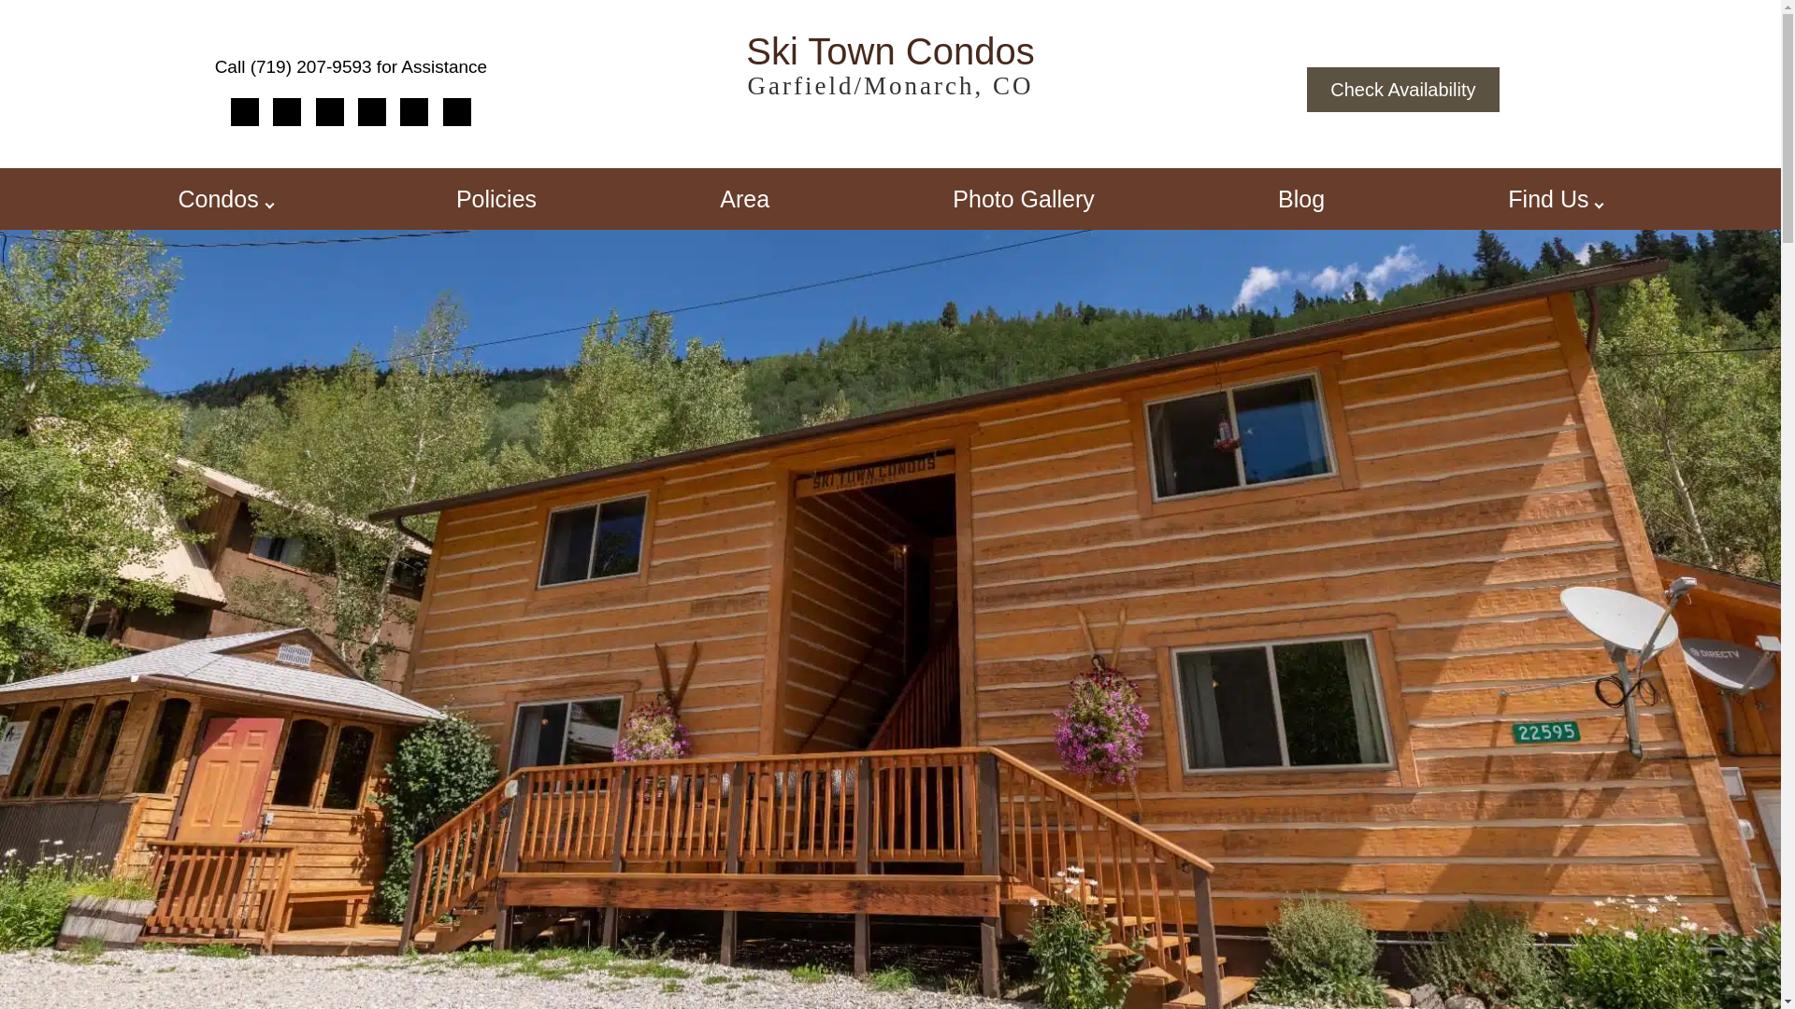 This screenshot has height=1009, width=1795. What do you see at coordinates (245, 112) in the screenshot?
I see `Home` at bounding box center [245, 112].